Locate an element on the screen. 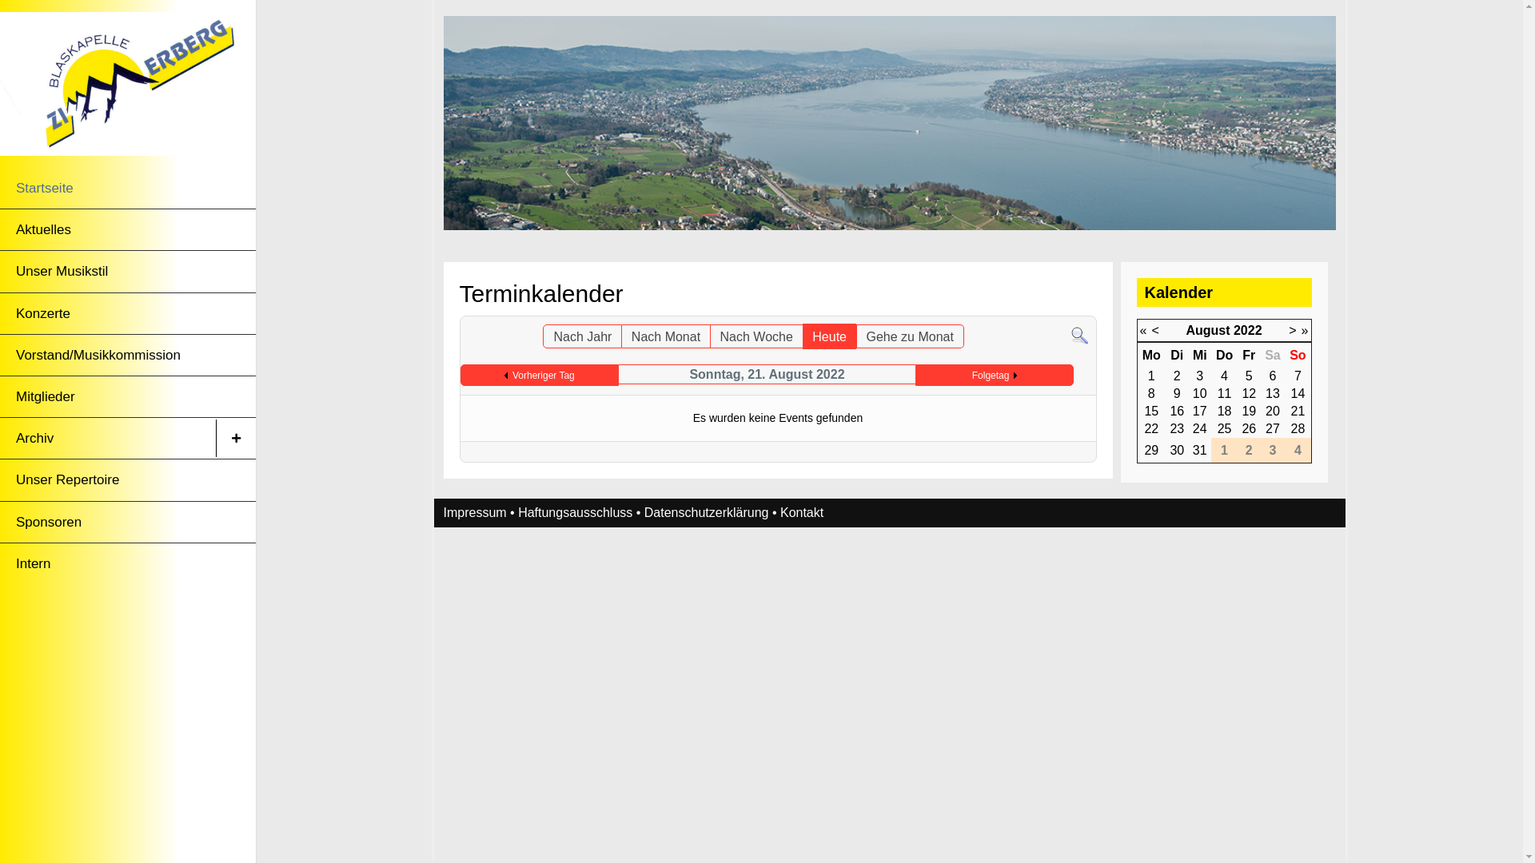  14 is located at coordinates (1298, 393).